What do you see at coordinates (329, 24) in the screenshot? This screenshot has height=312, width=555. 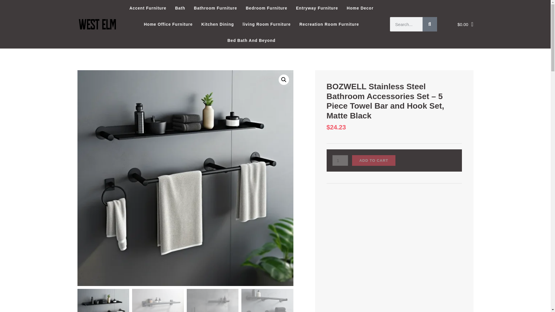 I see `Recreation Room Furniture` at bounding box center [329, 24].